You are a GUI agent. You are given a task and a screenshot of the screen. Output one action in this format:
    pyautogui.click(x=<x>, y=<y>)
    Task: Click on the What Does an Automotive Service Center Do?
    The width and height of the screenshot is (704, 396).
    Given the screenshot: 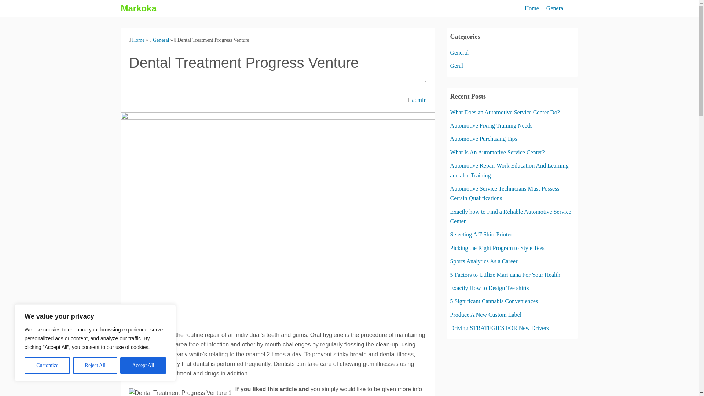 What is the action you would take?
    pyautogui.click(x=505, y=112)
    